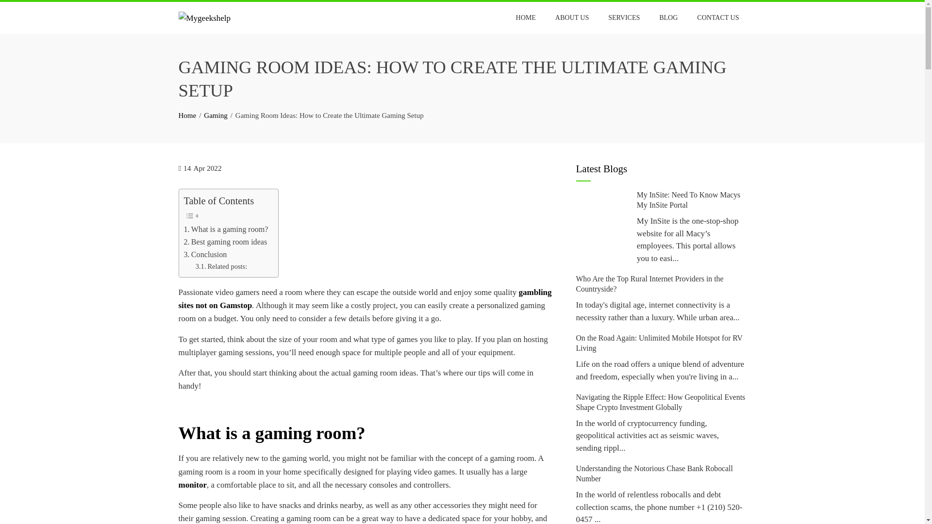  What do you see at coordinates (193, 485) in the screenshot?
I see `monitor` at bounding box center [193, 485].